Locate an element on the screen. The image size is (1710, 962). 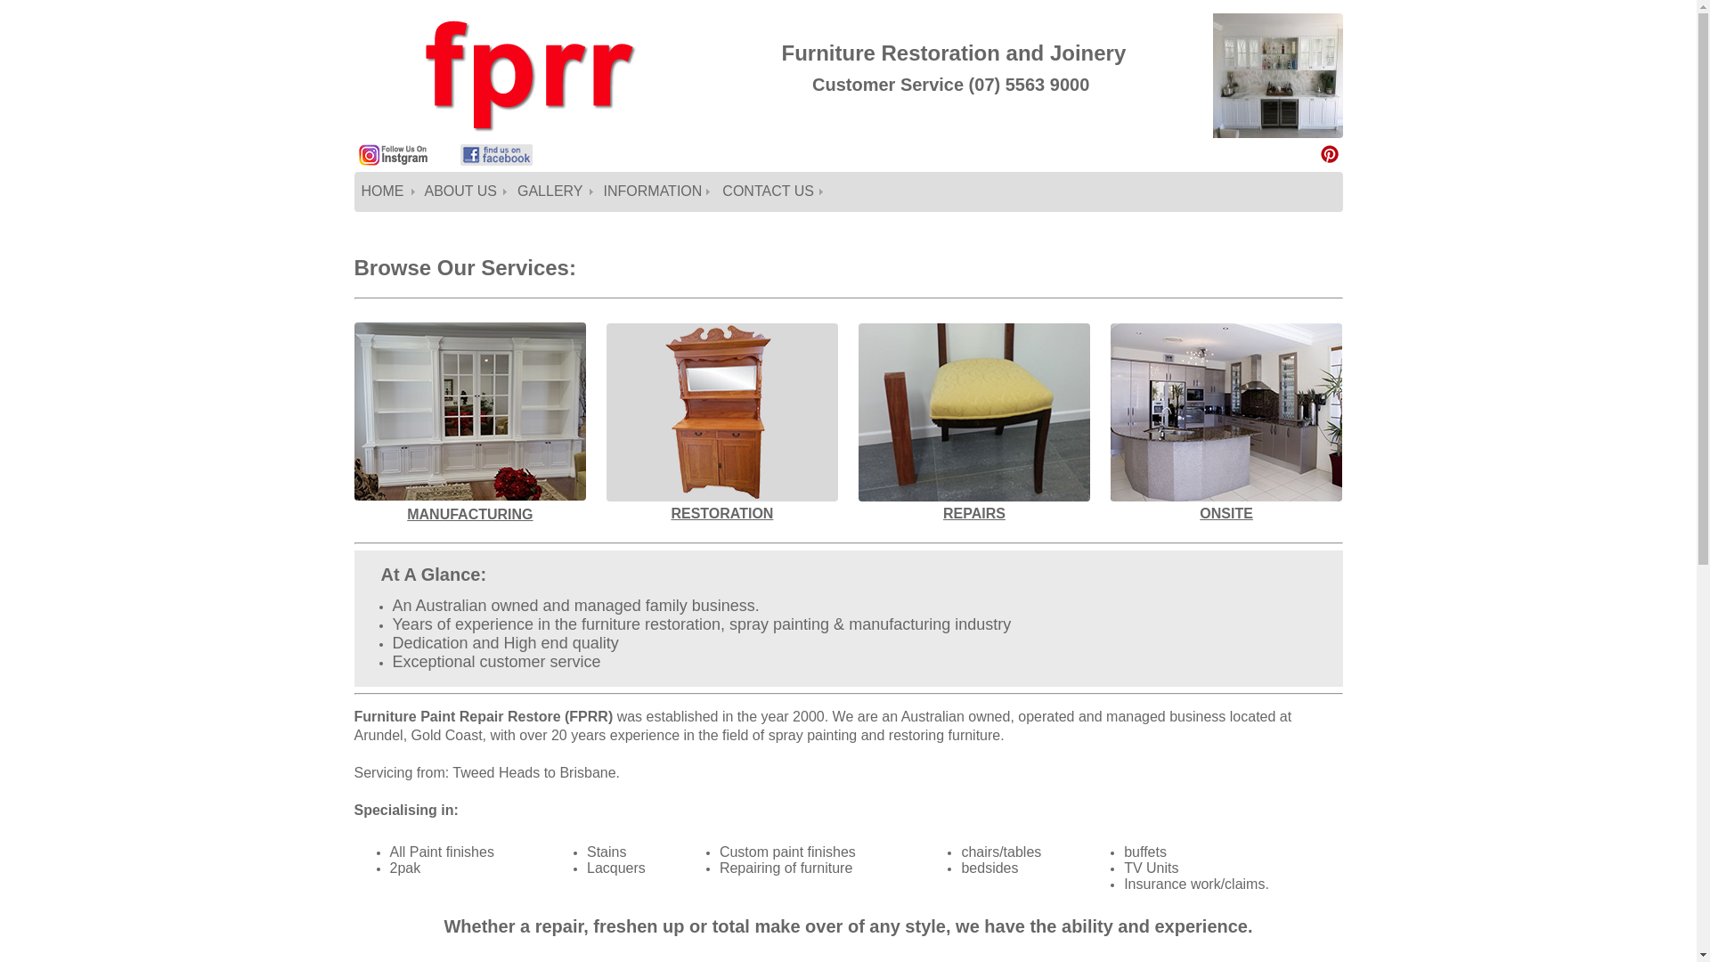
ONSITE is located at coordinates (1226, 514).